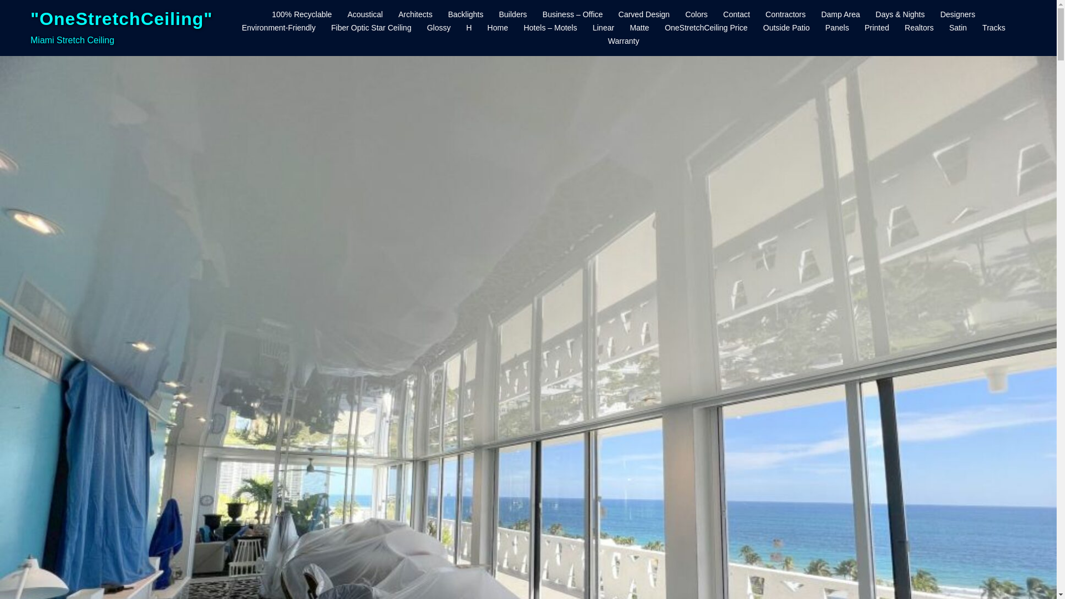 The width and height of the screenshot is (1065, 599). Describe the element at coordinates (837, 28) in the screenshot. I see `Panels` at that location.